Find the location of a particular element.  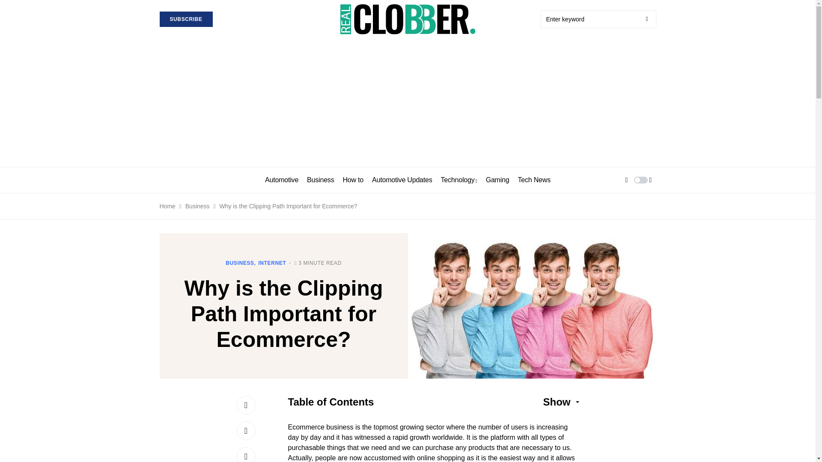

Tech News is located at coordinates (534, 180).